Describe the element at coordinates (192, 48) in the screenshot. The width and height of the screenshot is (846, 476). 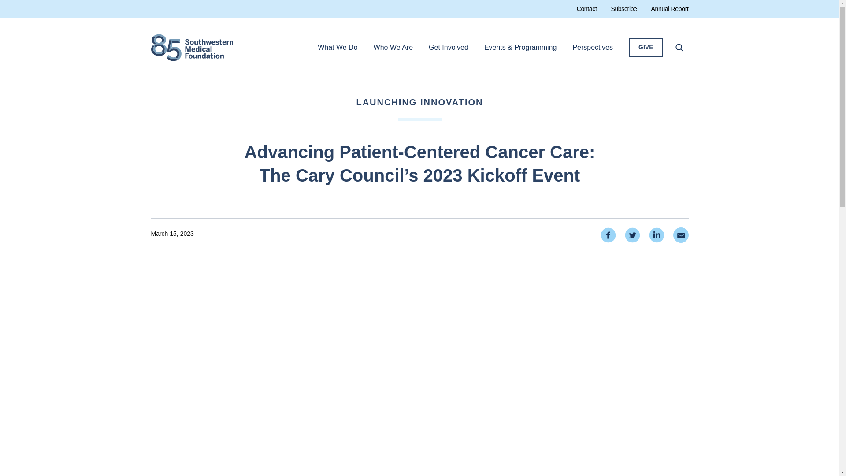
I see `Contact` at that location.